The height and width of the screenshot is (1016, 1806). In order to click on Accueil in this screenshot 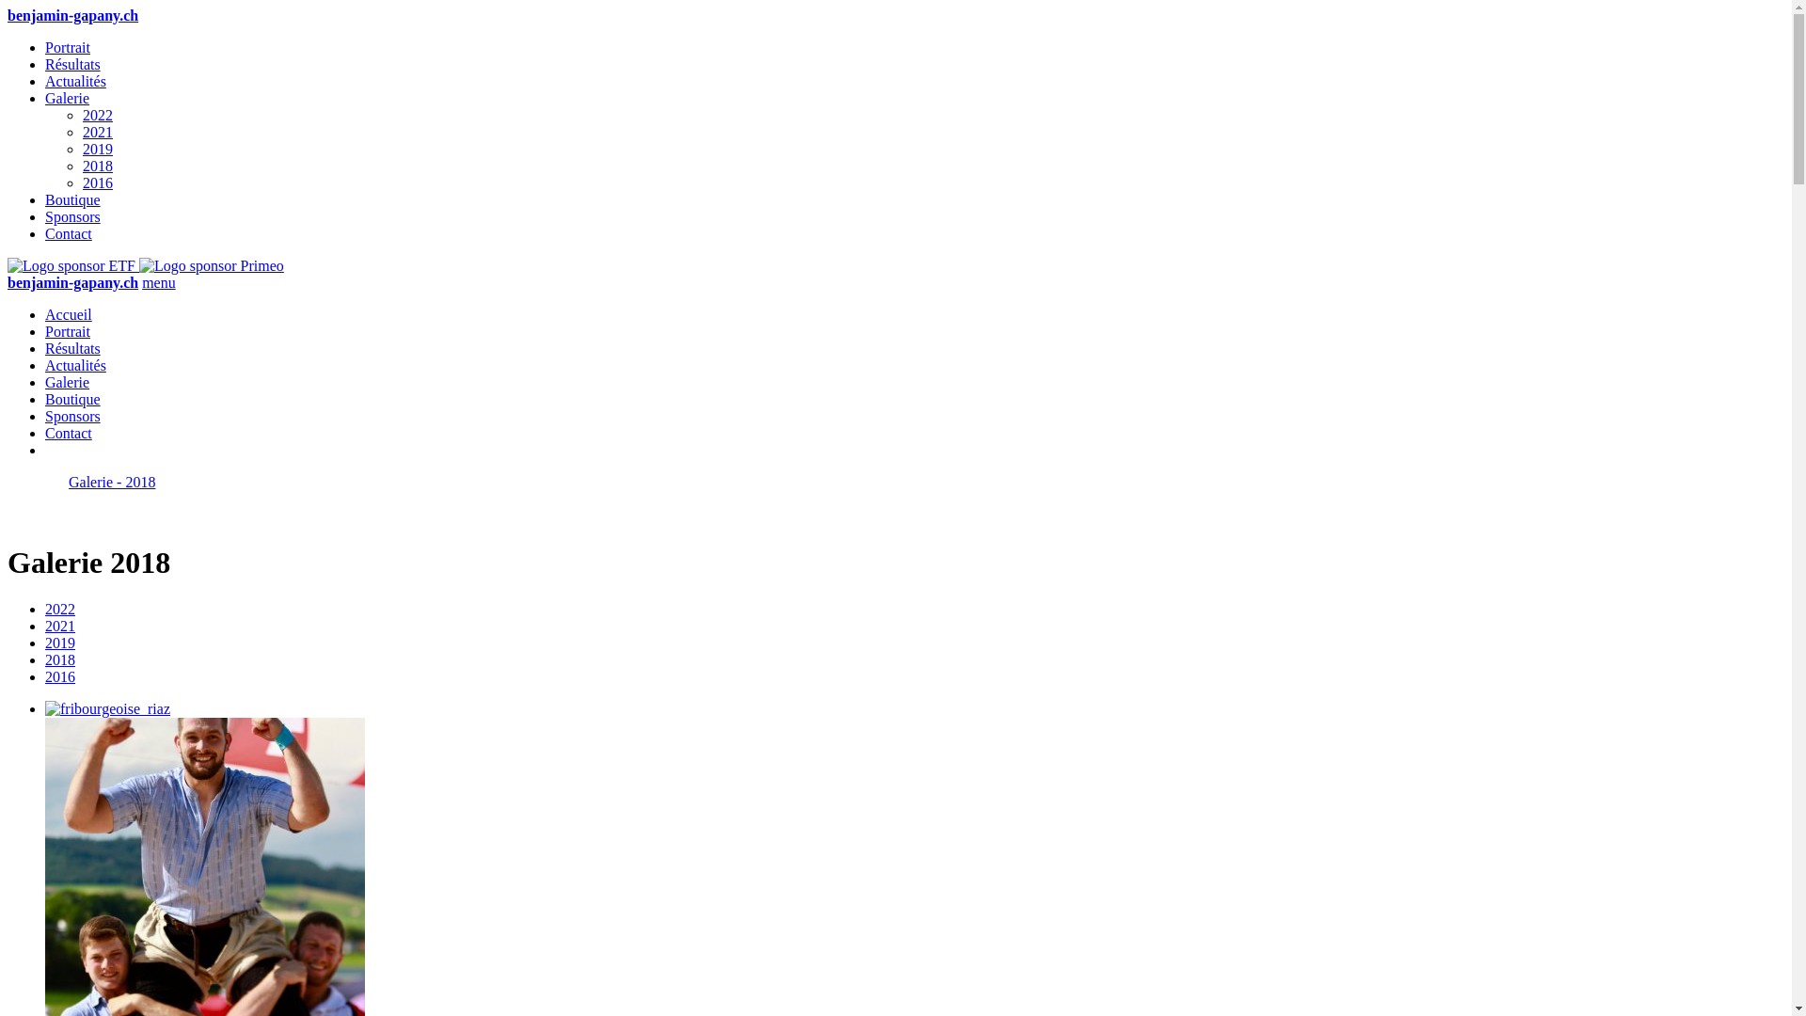, I will do `click(69, 314)`.